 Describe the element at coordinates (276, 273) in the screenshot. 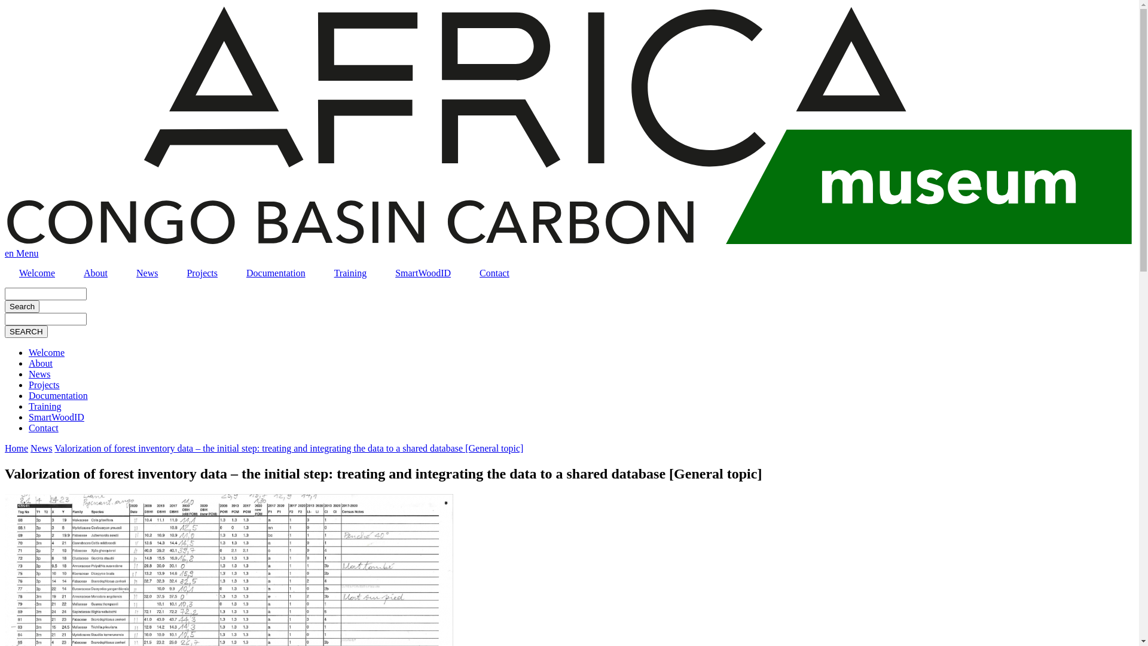

I see `Documentation` at that location.